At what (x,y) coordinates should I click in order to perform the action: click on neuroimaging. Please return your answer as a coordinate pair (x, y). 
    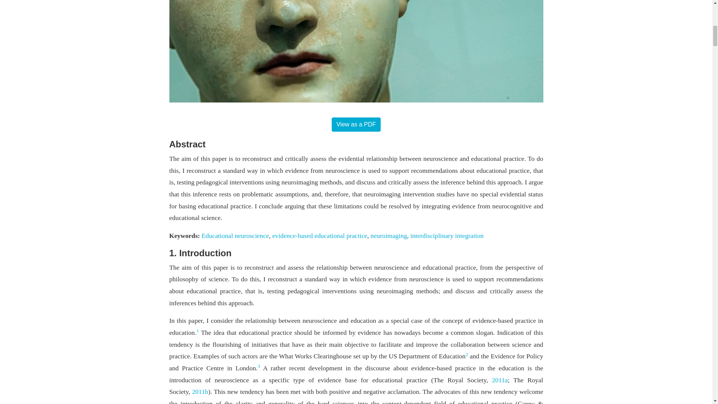
    Looking at the image, I should click on (389, 236).